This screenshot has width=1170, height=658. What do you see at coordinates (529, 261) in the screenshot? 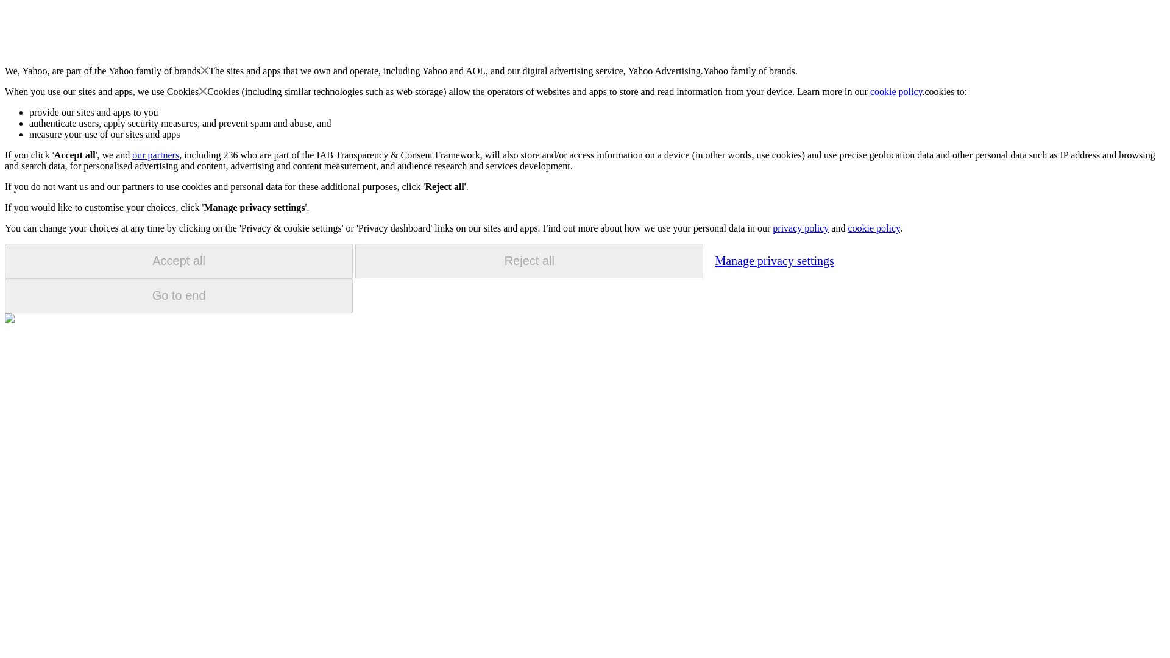
I see `Reject all` at bounding box center [529, 261].